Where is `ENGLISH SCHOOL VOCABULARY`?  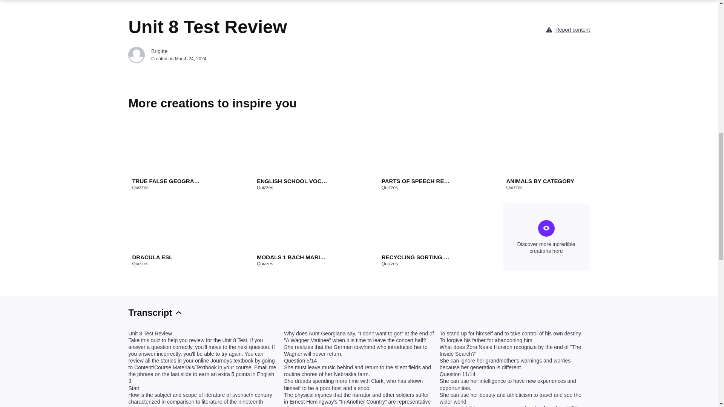
ENGLISH SCHOOL VOCABULARY is located at coordinates (292, 181).